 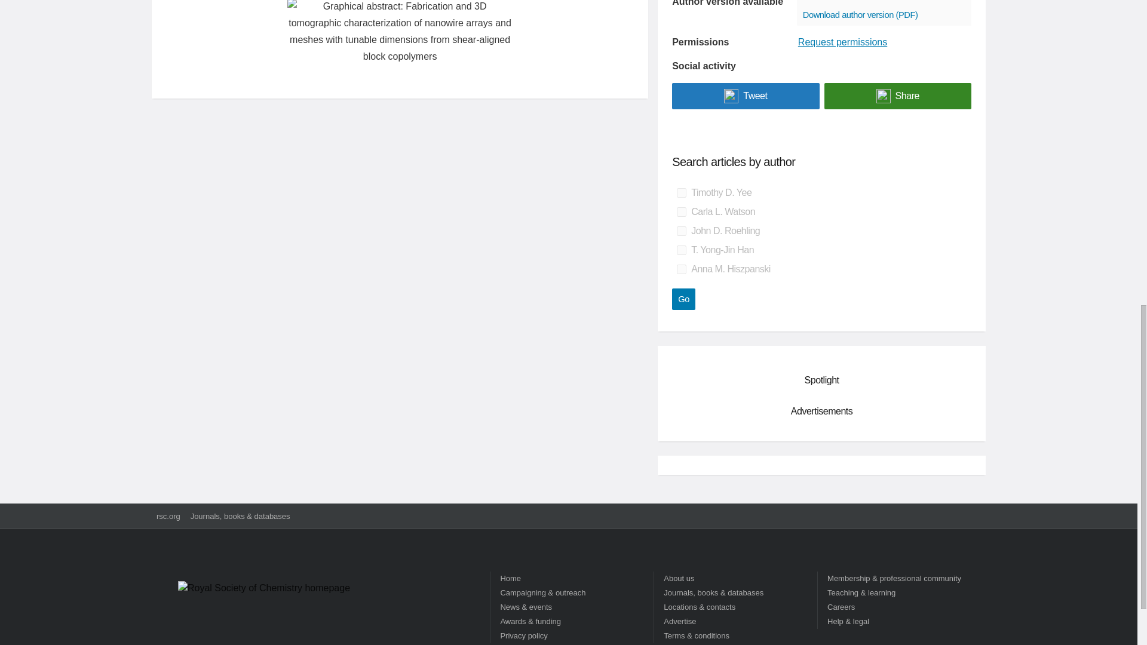 What do you see at coordinates (681, 250) in the screenshot?
I see `on` at bounding box center [681, 250].